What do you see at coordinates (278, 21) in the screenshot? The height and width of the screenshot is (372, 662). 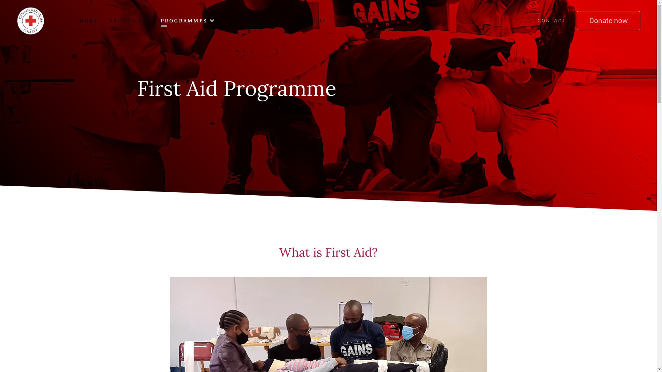 I see `NEWS` at bounding box center [278, 21].